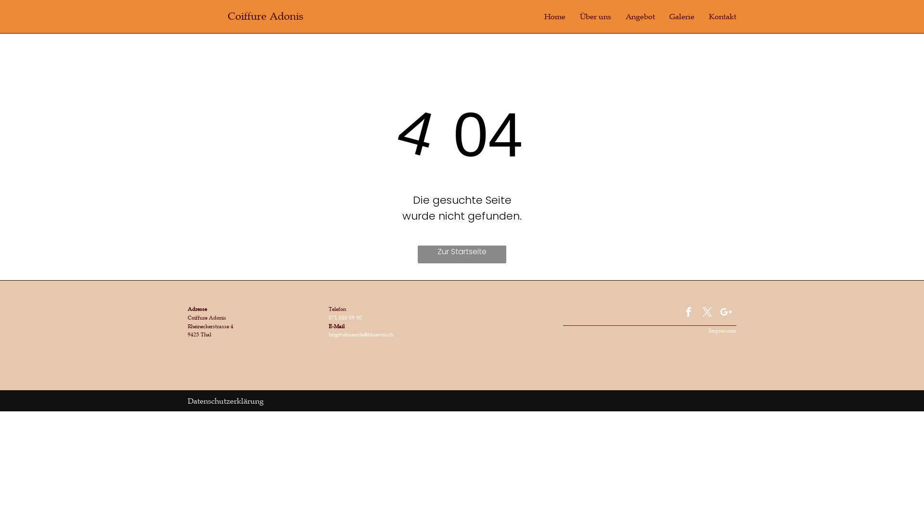  I want to click on Zur Startseite, so click(462, 255).